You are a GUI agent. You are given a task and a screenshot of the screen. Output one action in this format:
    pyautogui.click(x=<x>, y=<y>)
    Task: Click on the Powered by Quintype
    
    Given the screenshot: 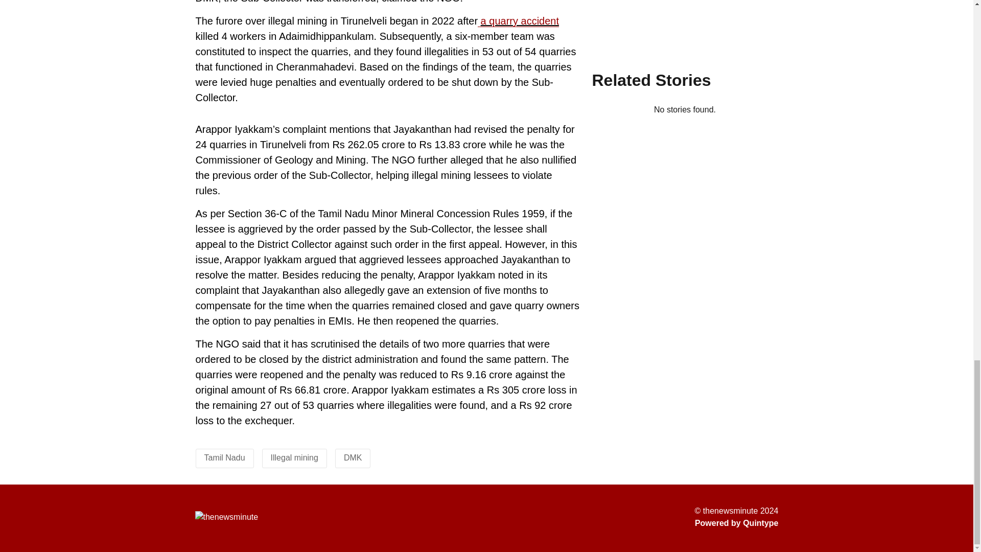 What is the action you would take?
    pyautogui.click(x=737, y=523)
    